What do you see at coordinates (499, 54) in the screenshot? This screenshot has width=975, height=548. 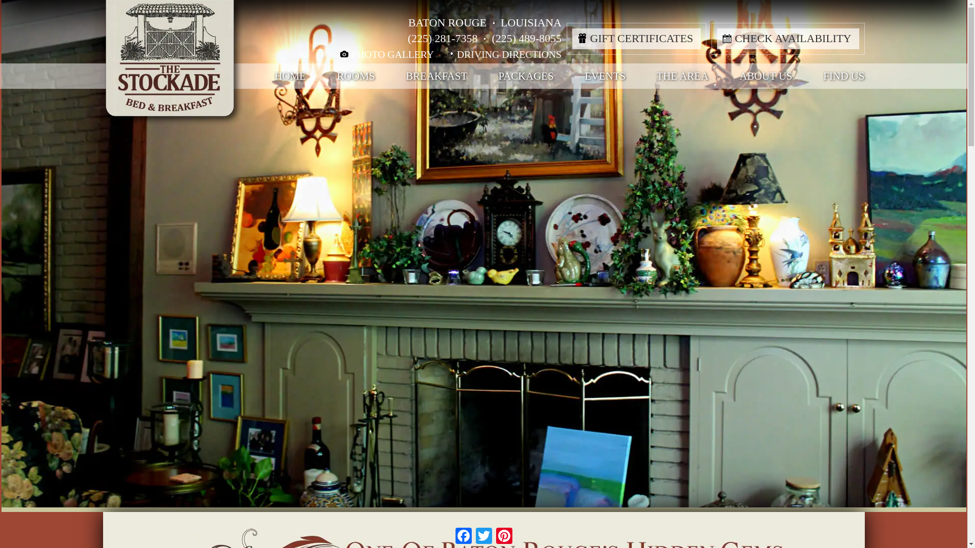 I see `DRIVING DIRECTIONS` at bounding box center [499, 54].